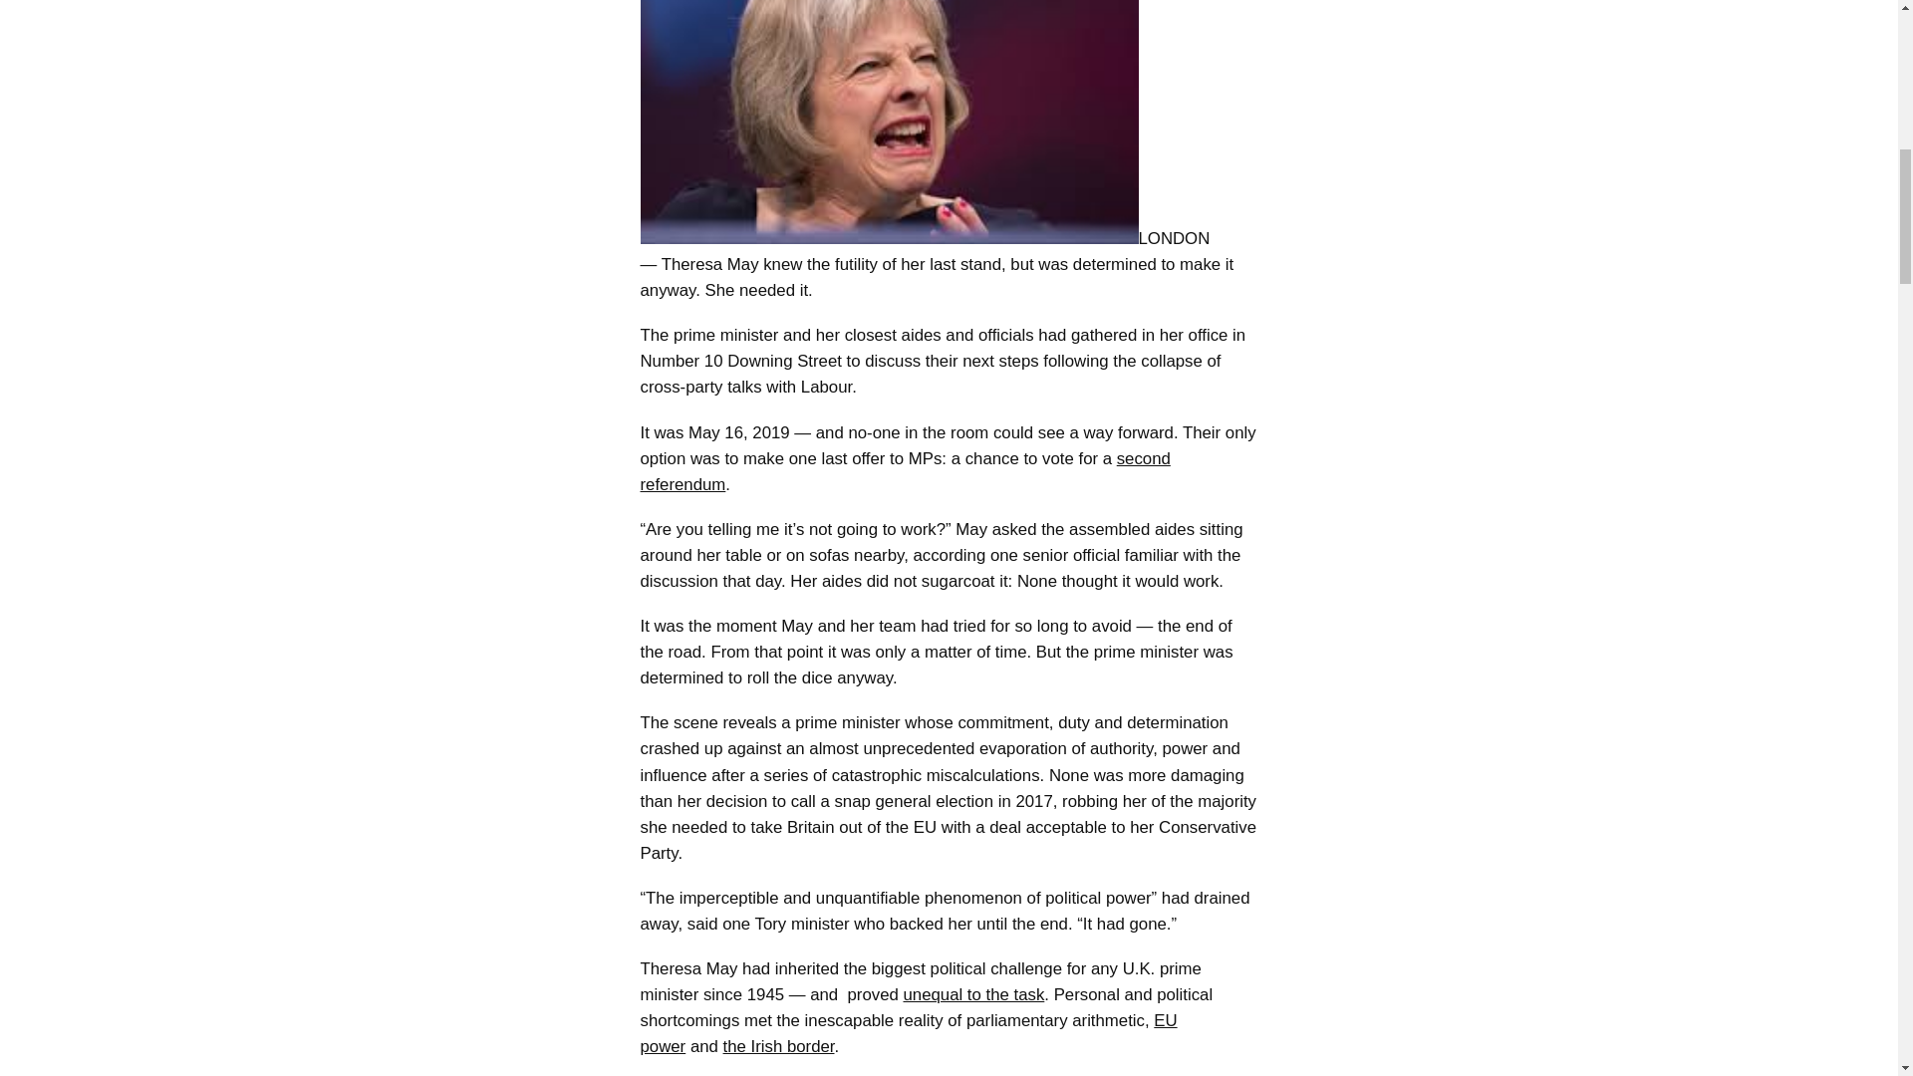 This screenshot has height=1076, width=1913. I want to click on unequal to the task, so click(973, 994).